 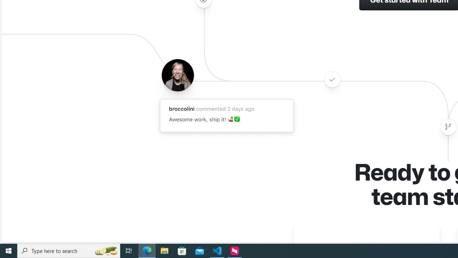 What do you see at coordinates (177, 75) in the screenshot?
I see `Avatar of the user broccolini` at bounding box center [177, 75].